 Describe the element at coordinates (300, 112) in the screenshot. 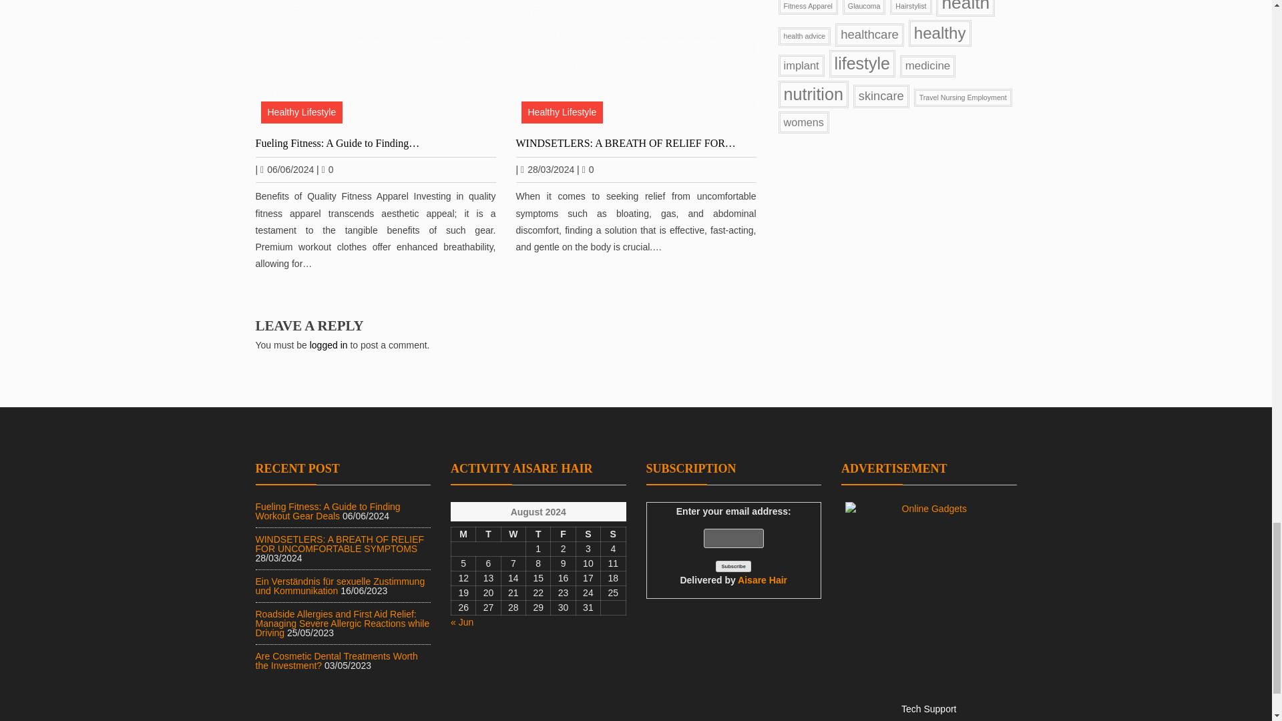

I see `Healthy Lifestyle` at that location.